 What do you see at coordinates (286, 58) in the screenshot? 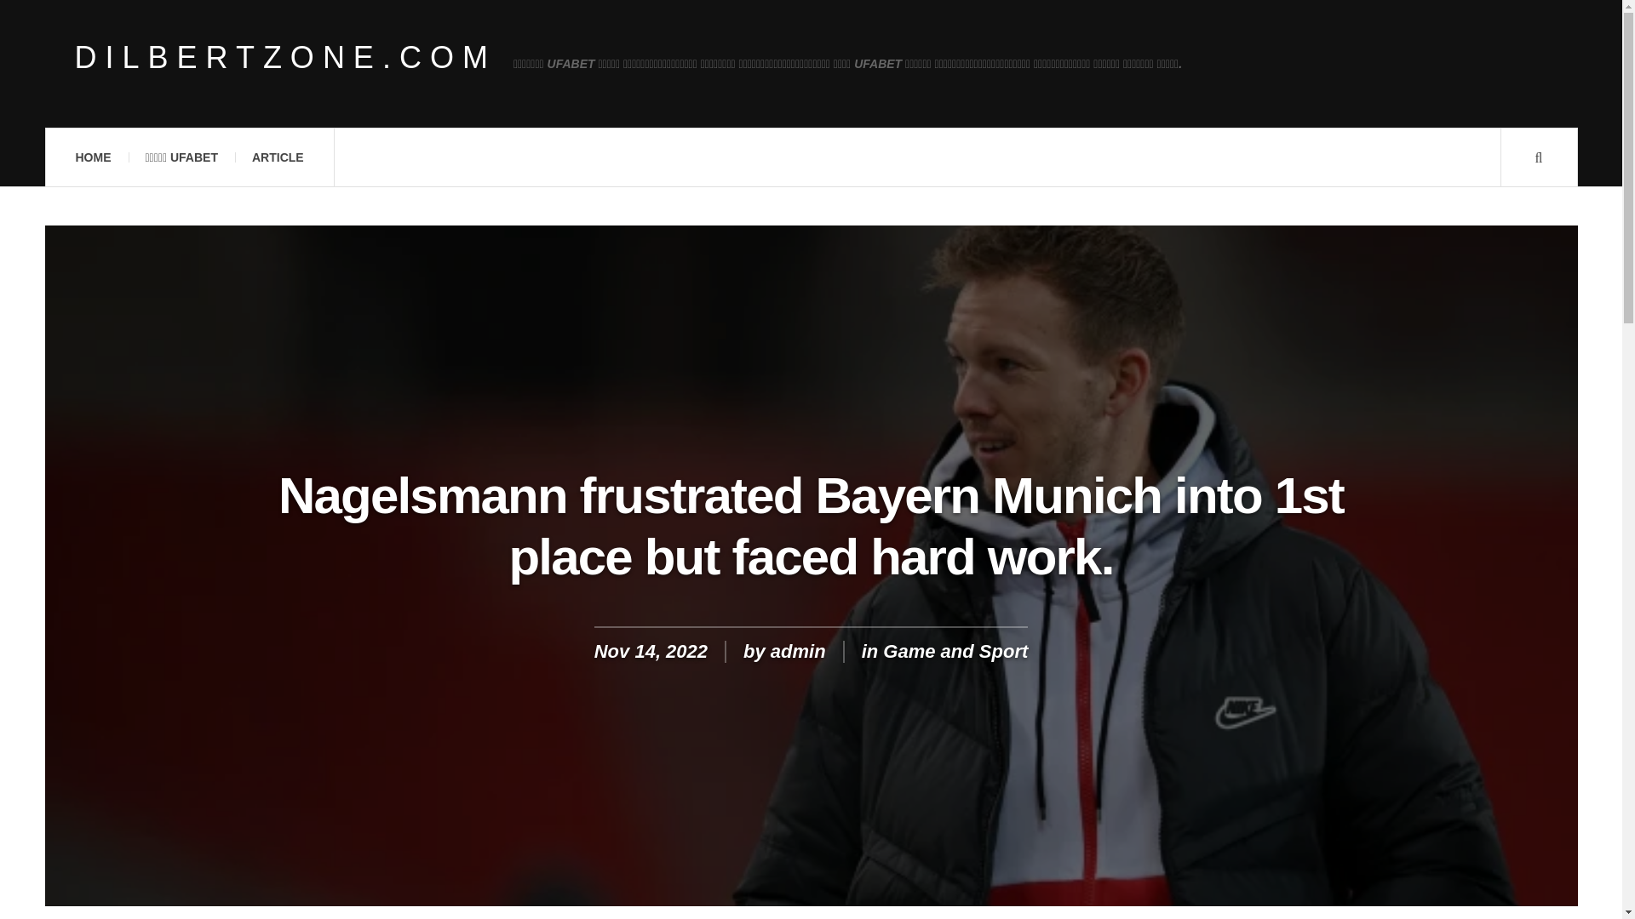
I see `dilbertzone.com` at bounding box center [286, 58].